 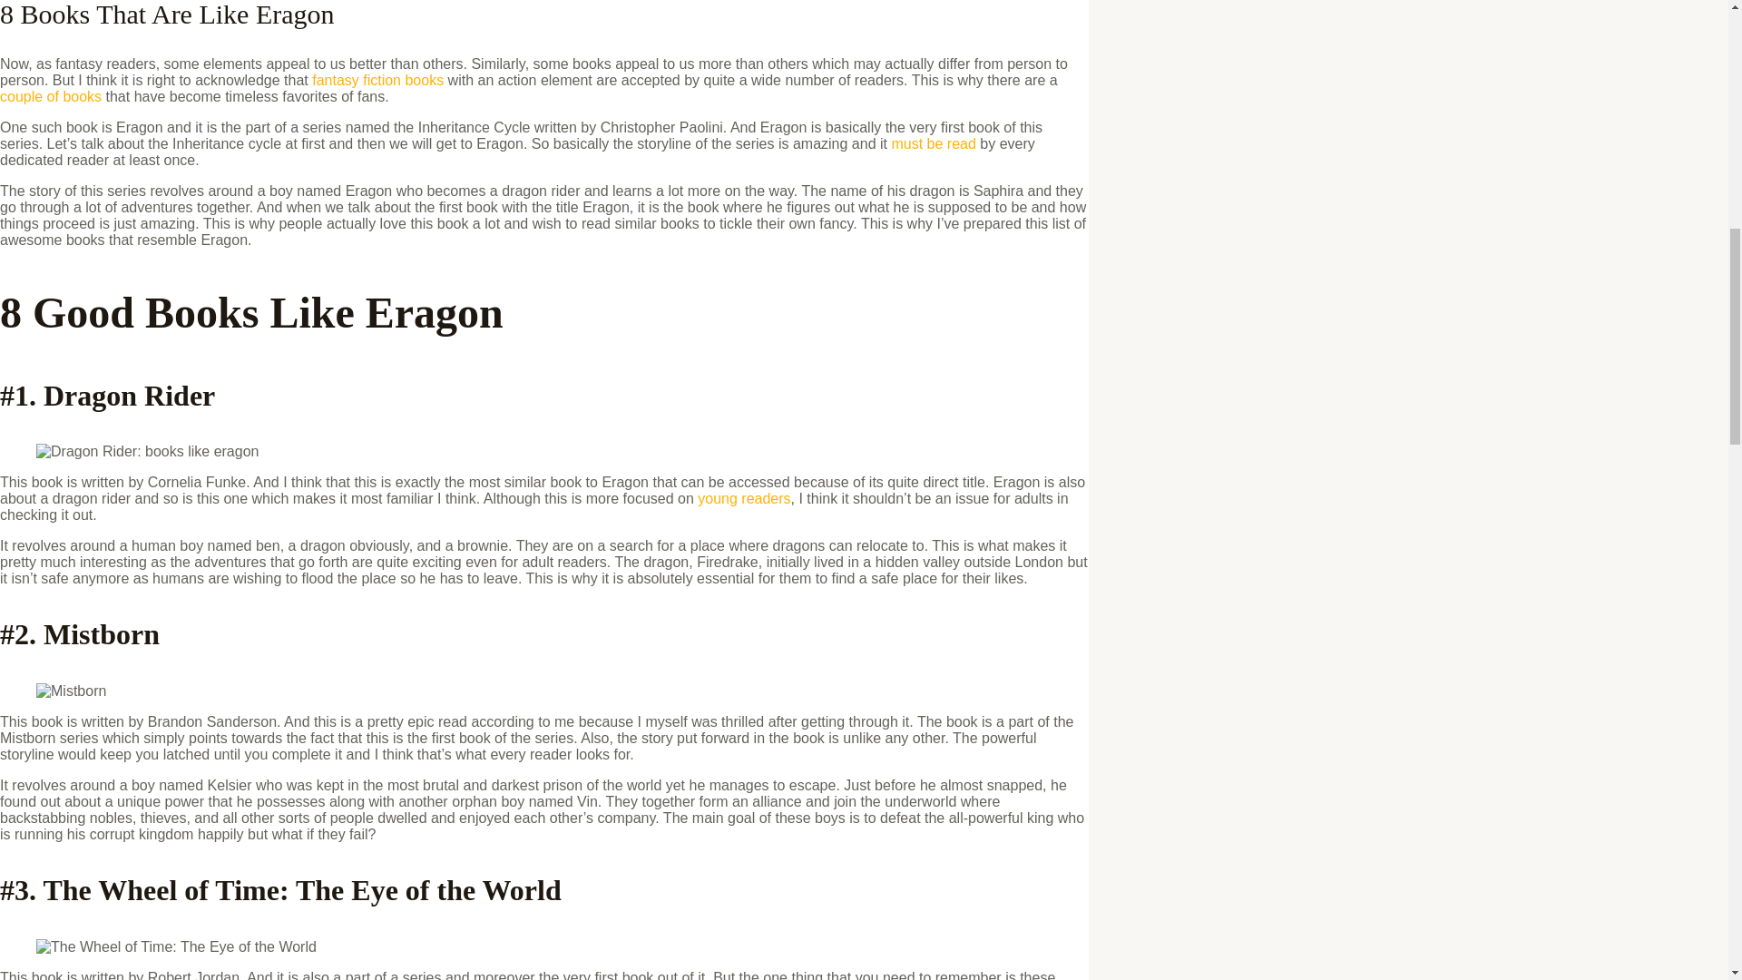 What do you see at coordinates (51, 96) in the screenshot?
I see `couple of books` at bounding box center [51, 96].